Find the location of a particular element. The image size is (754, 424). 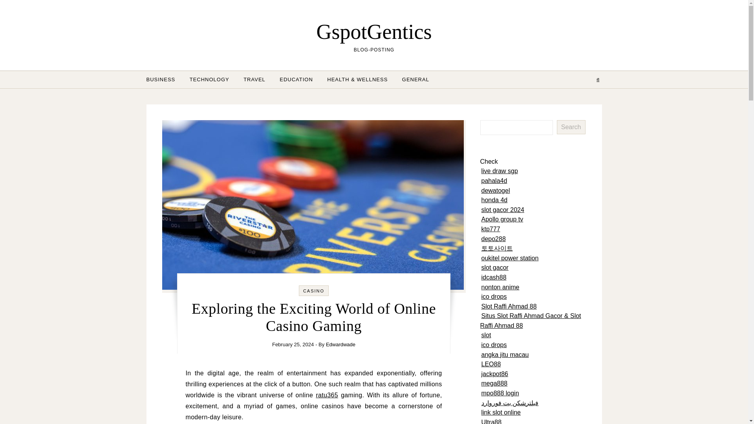

TRAVEL is located at coordinates (254, 79).